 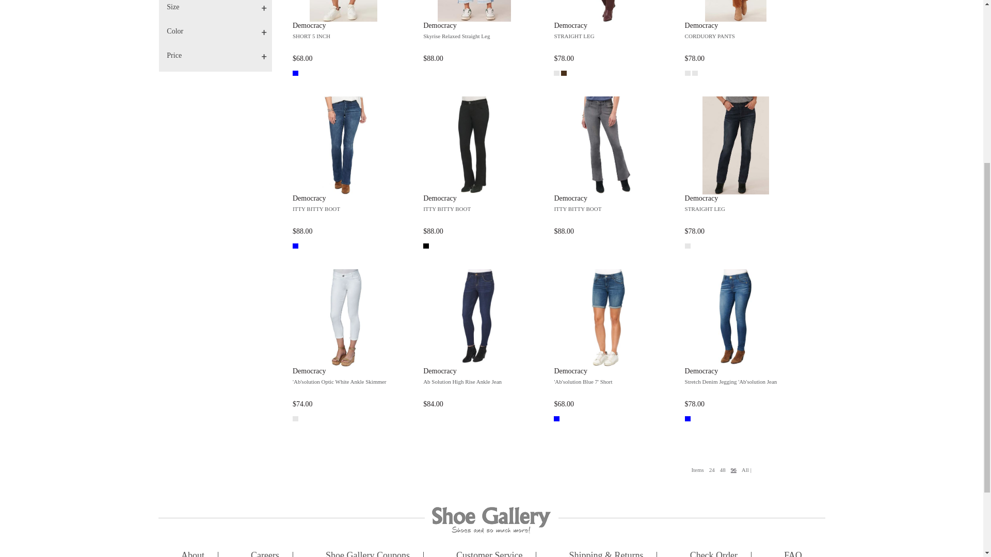 I want to click on Color, so click(x=219, y=31).